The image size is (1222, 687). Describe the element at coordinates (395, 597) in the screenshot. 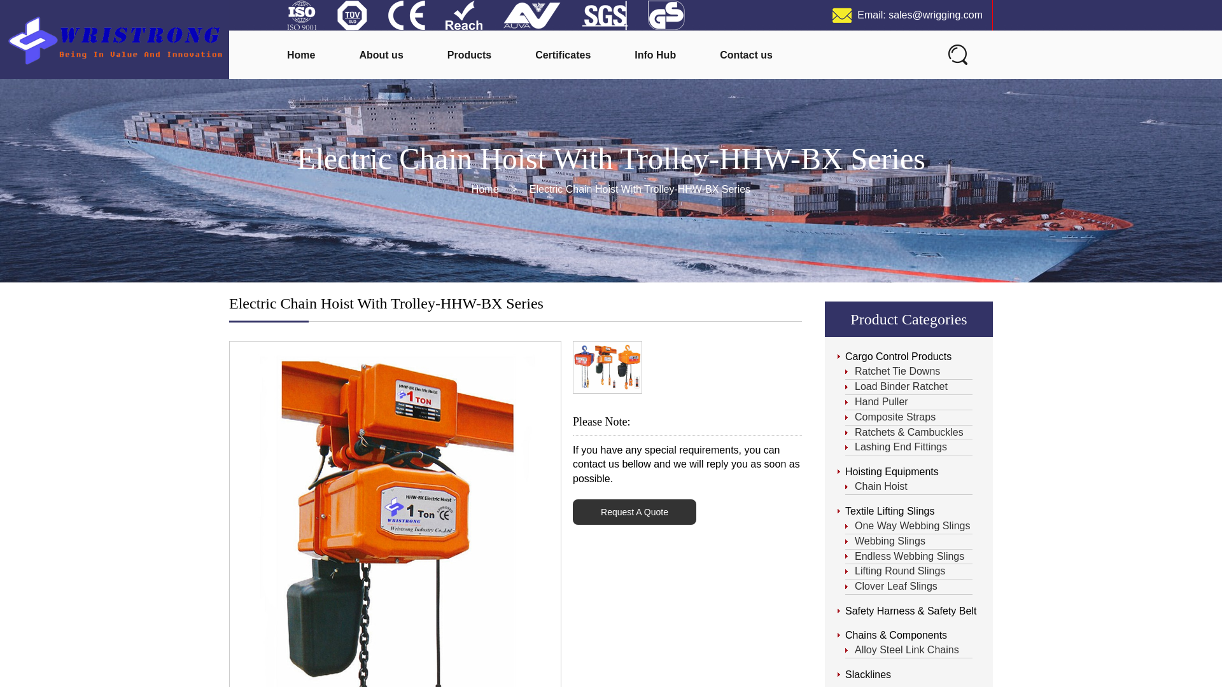

I see `Electric Chain Hoist With Trolley-HHW-BX Series` at that location.